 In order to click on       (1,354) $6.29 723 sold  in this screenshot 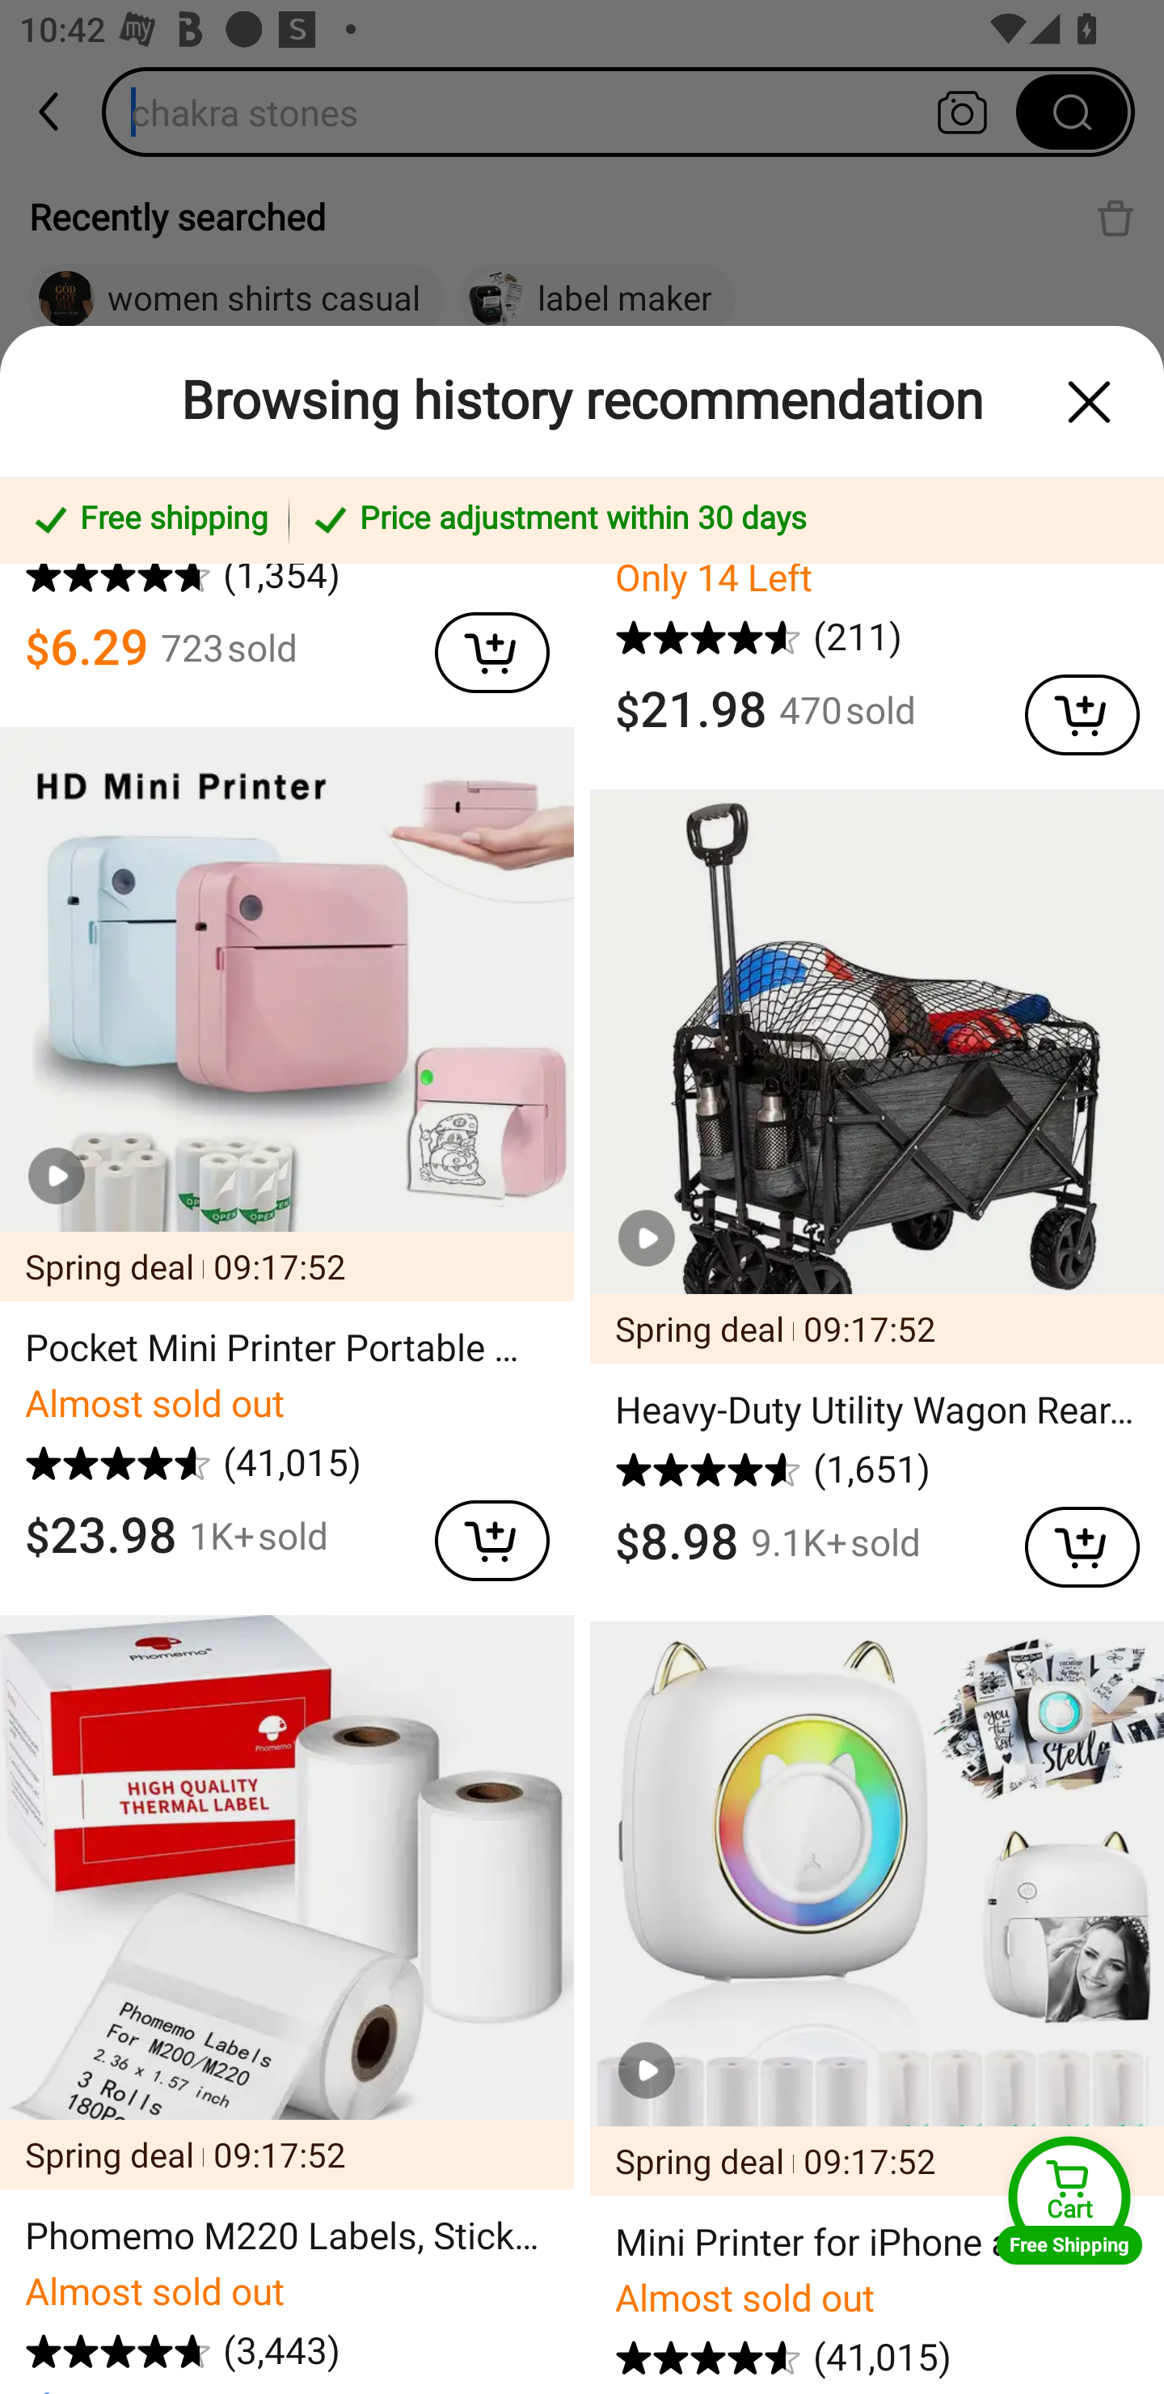, I will do `click(286, 620)`.